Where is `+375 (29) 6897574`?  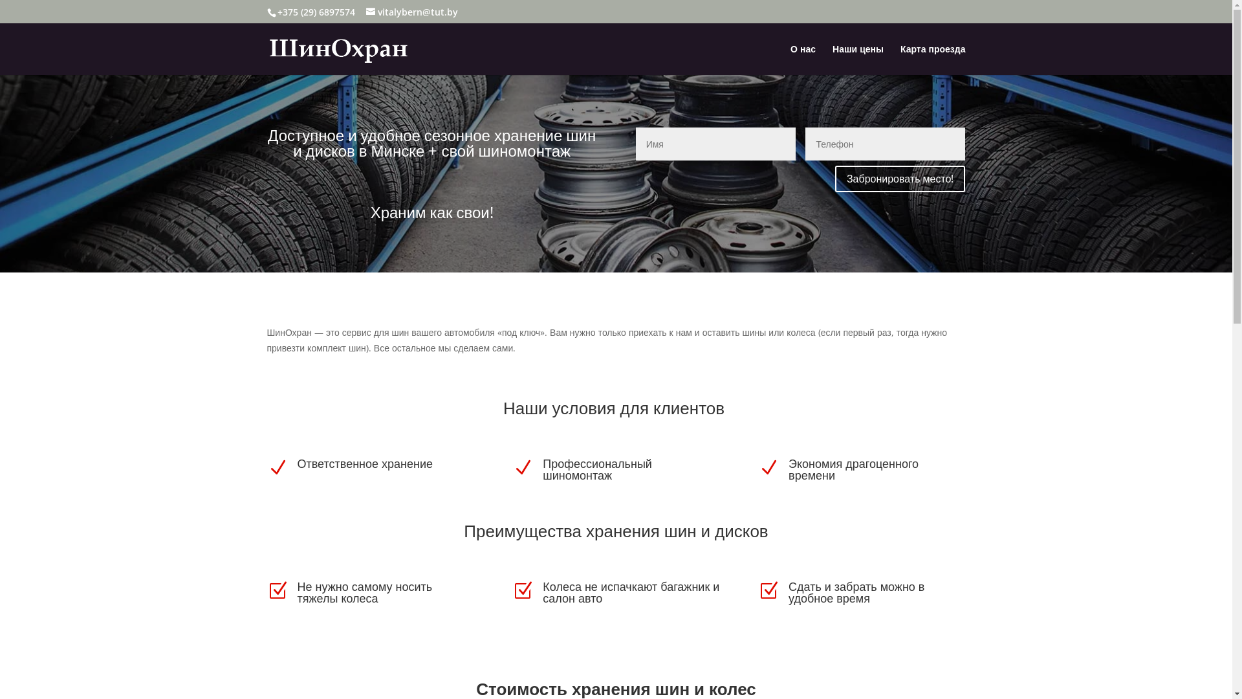
+375 (29) 6897574 is located at coordinates (316, 12).